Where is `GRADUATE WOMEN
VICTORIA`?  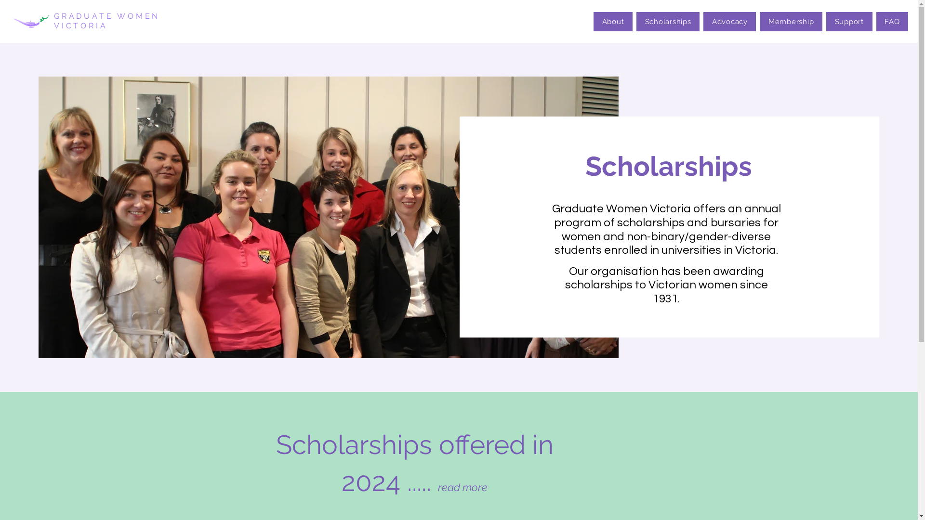
GRADUATE WOMEN
VICTORIA is located at coordinates (107, 21).